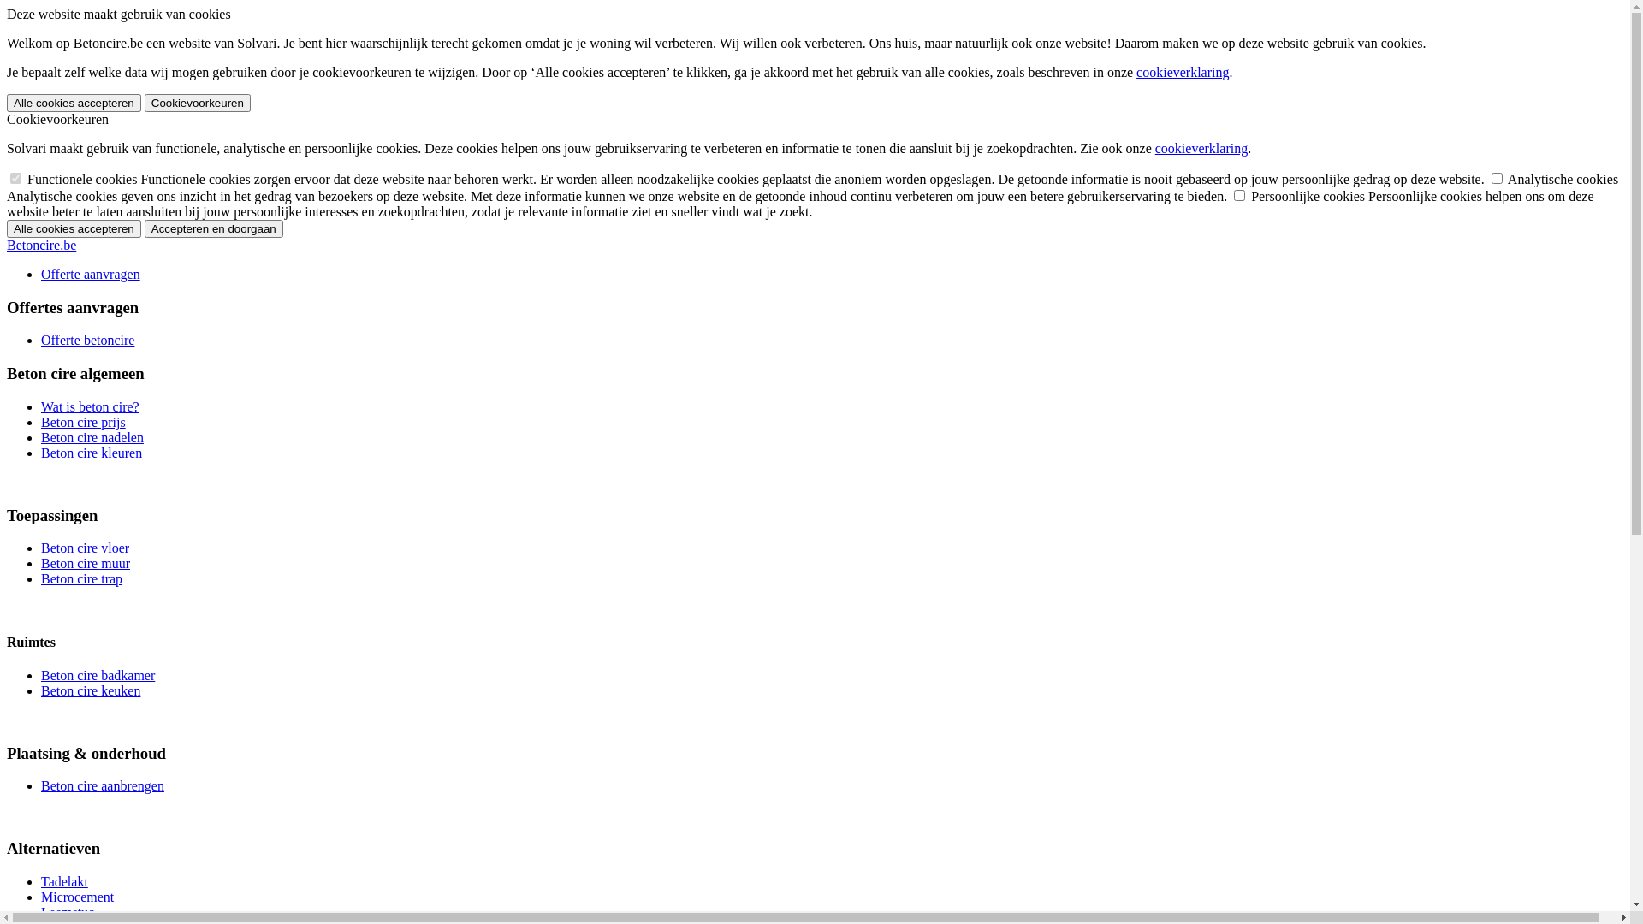 The width and height of the screenshot is (1643, 924). Describe the element at coordinates (92, 453) in the screenshot. I see `Beton cire kleuren` at that location.